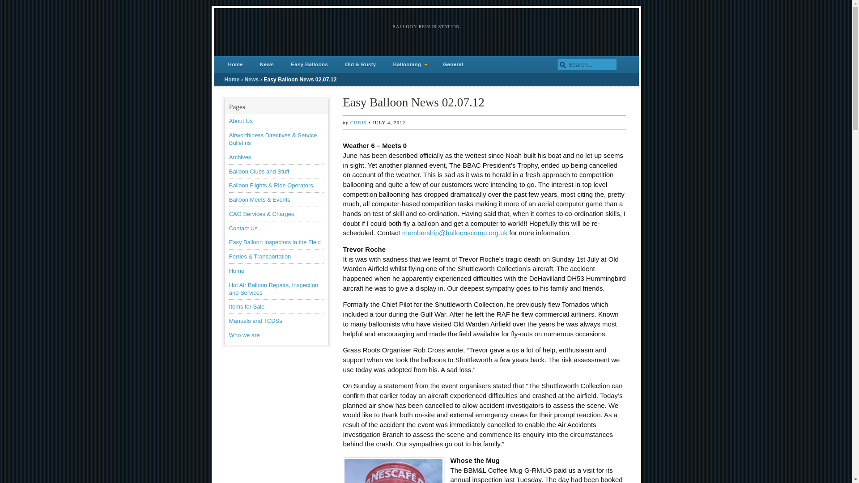 The height and width of the screenshot is (483, 859). I want to click on Balloon Clubs and Stuff, so click(259, 171).